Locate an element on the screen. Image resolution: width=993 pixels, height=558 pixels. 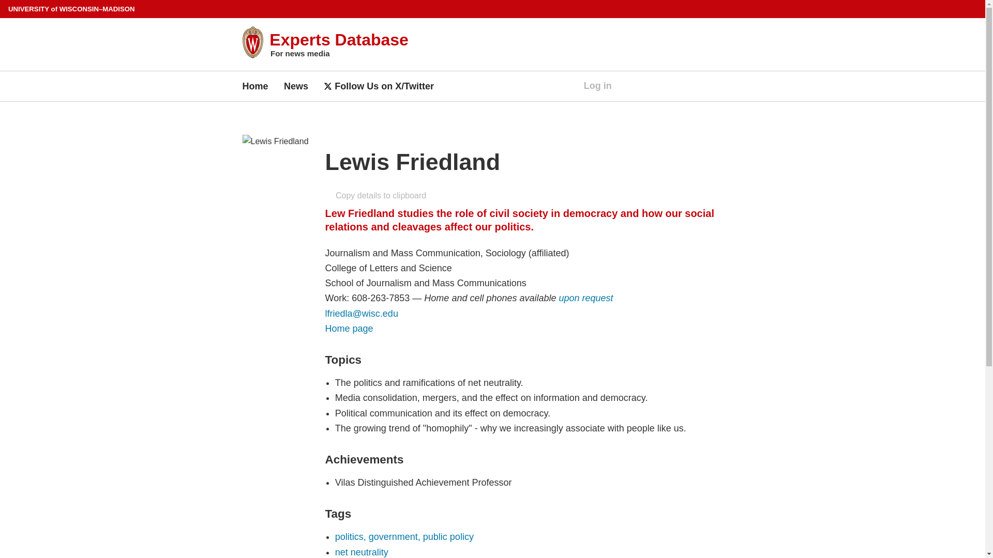
politics, government, public policy is located at coordinates (404, 536).